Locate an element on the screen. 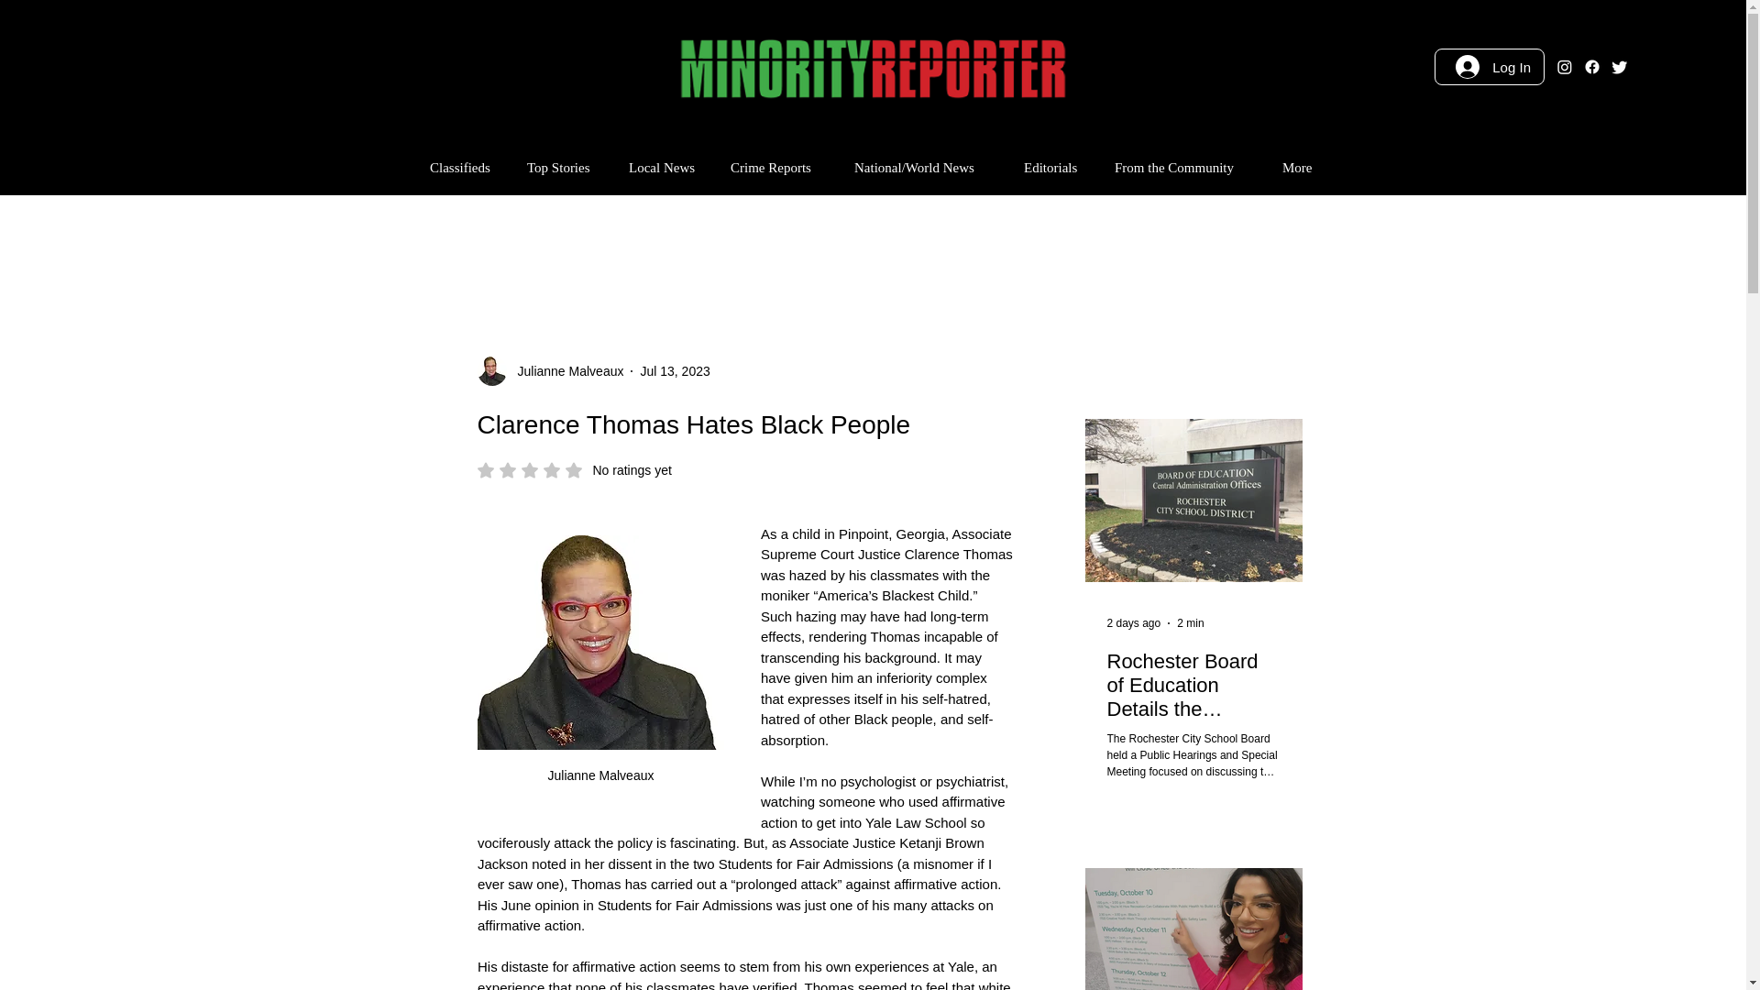 The height and width of the screenshot is (990, 1760). Editorials is located at coordinates (574, 469).